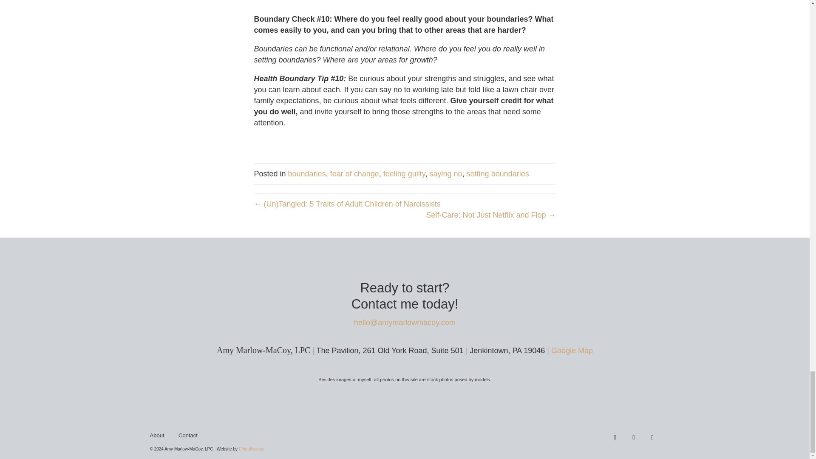 This screenshot has width=816, height=459. I want to click on fear of change, so click(354, 173).